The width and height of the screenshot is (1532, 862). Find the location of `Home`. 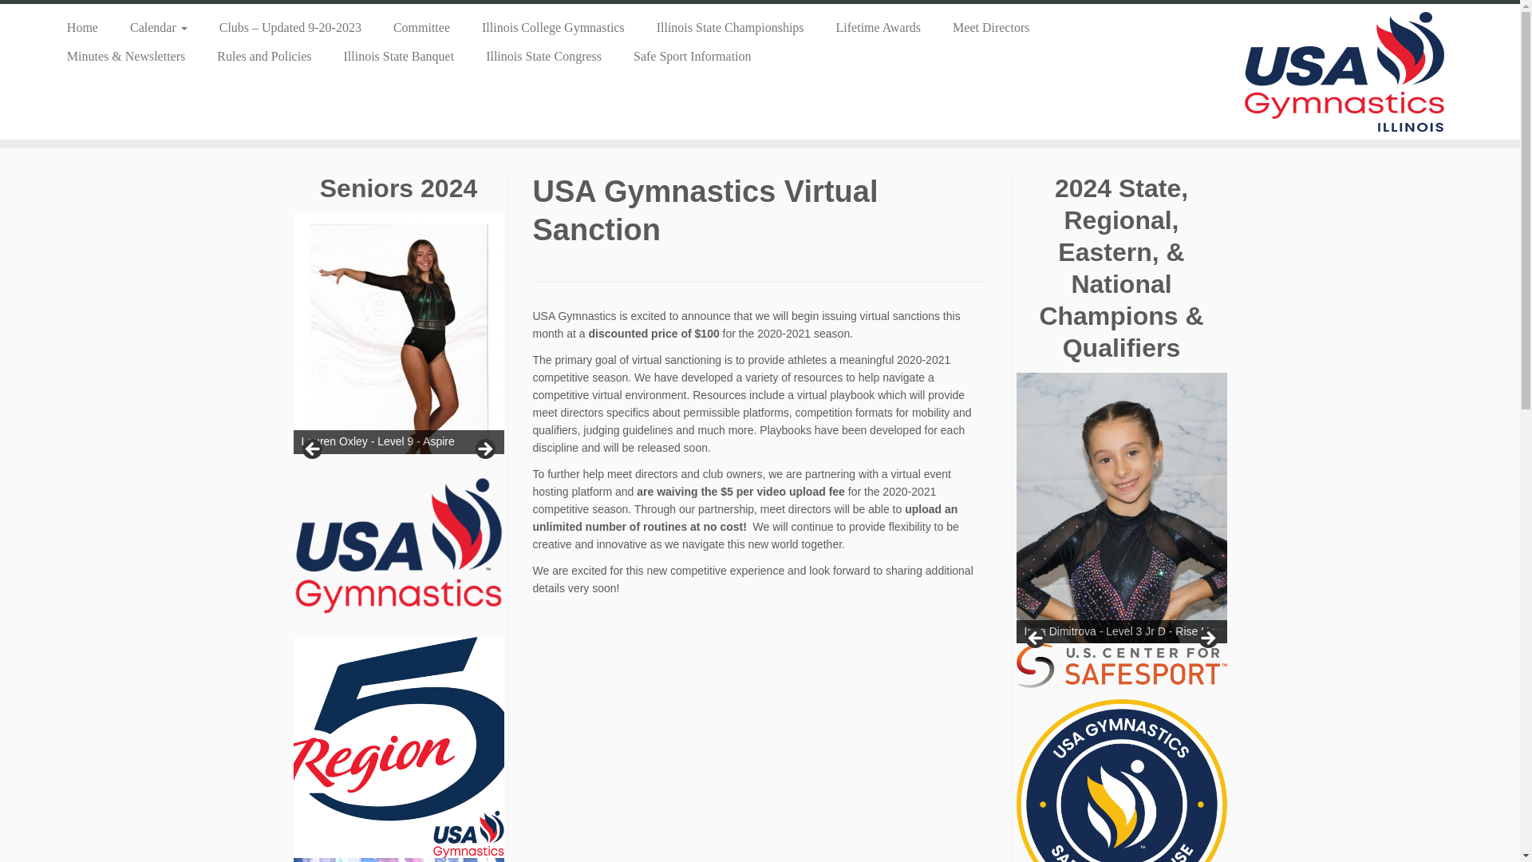

Home is located at coordinates (81, 27).